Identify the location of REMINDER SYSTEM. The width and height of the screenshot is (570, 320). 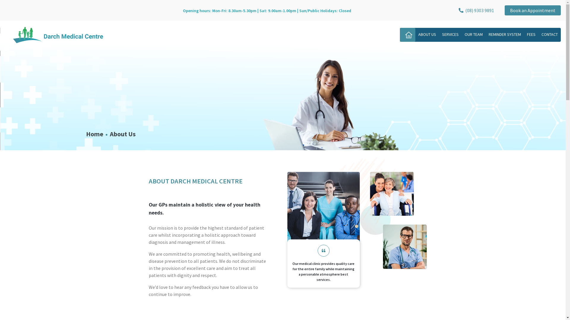
(505, 34).